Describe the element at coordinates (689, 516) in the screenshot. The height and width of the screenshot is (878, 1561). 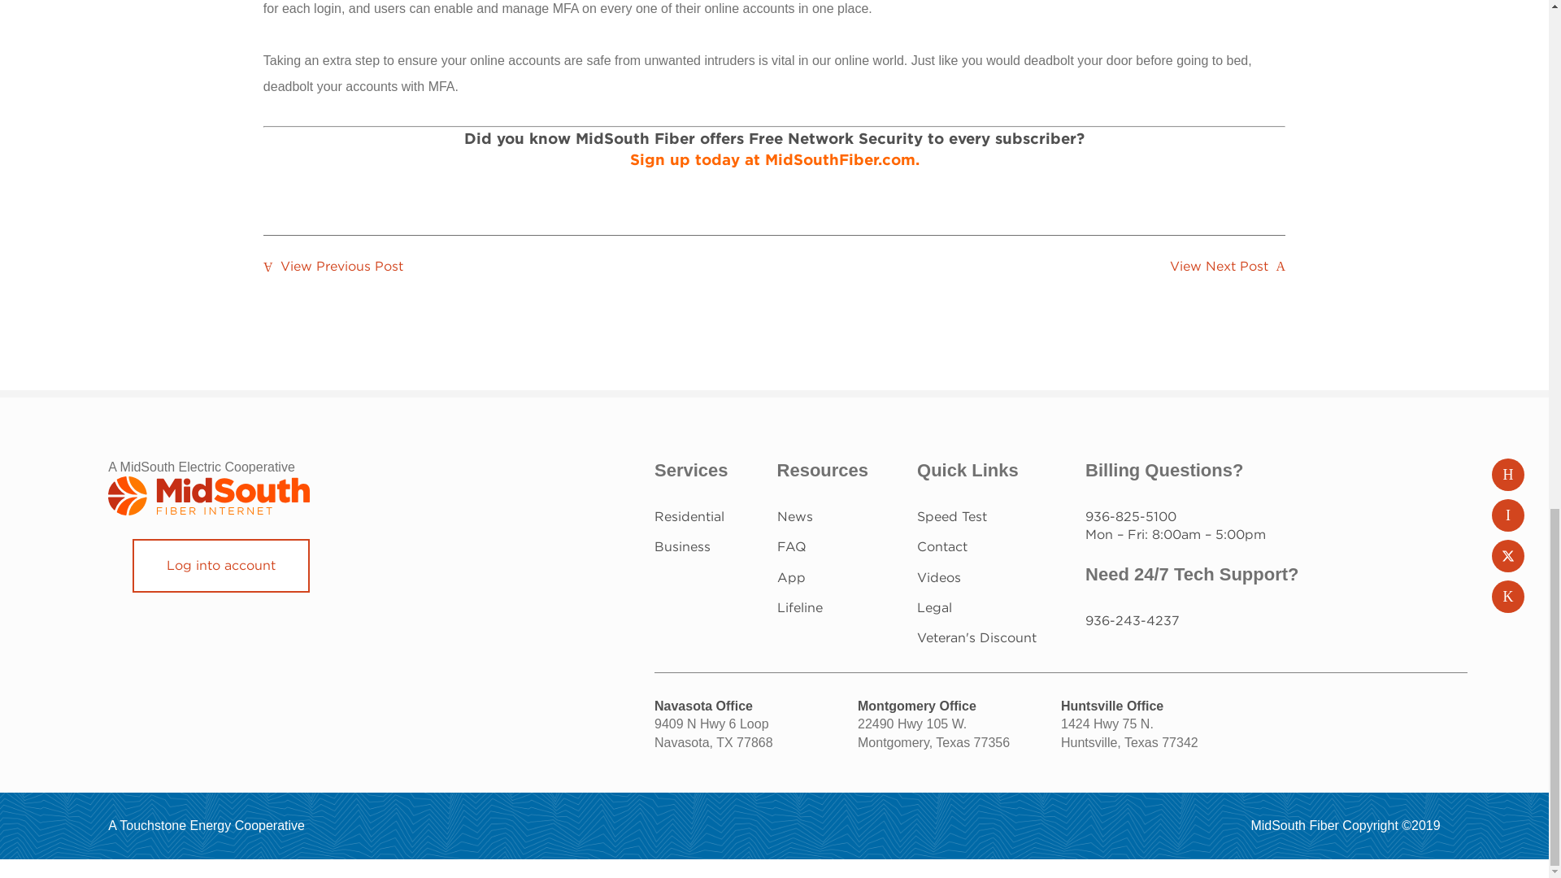
I see `Residential` at that location.